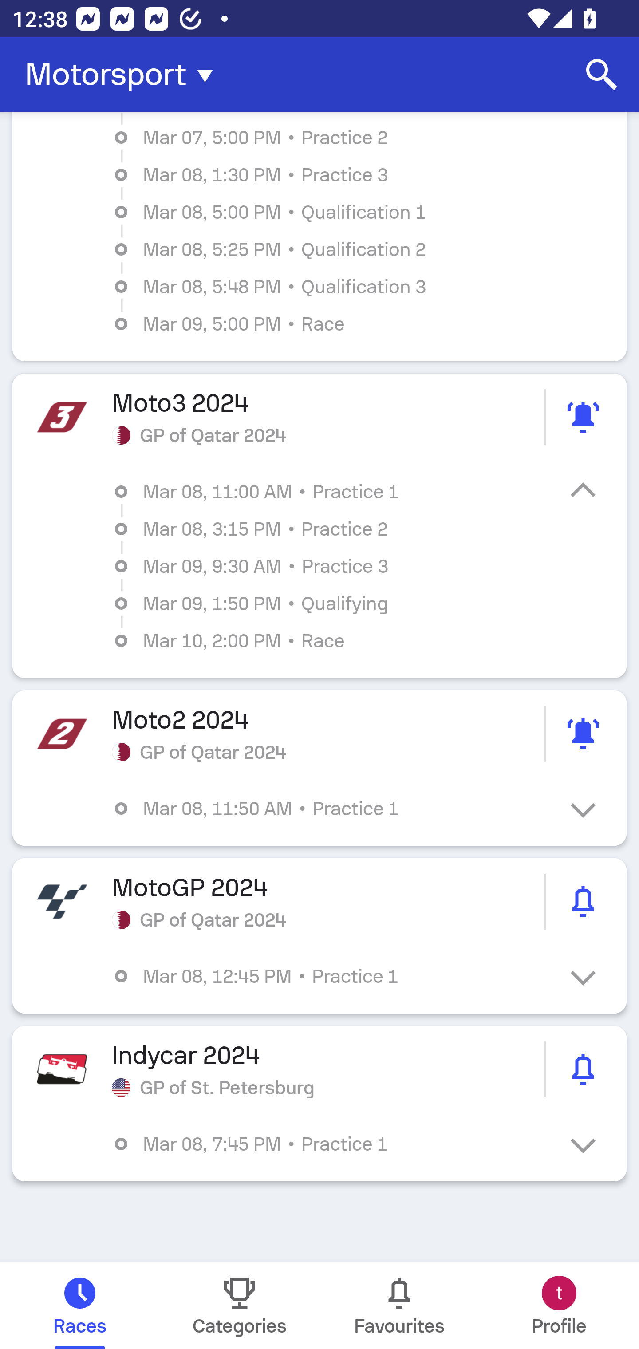 The width and height of the screenshot is (639, 1349). Describe the element at coordinates (240, 1306) in the screenshot. I see `Categories` at that location.